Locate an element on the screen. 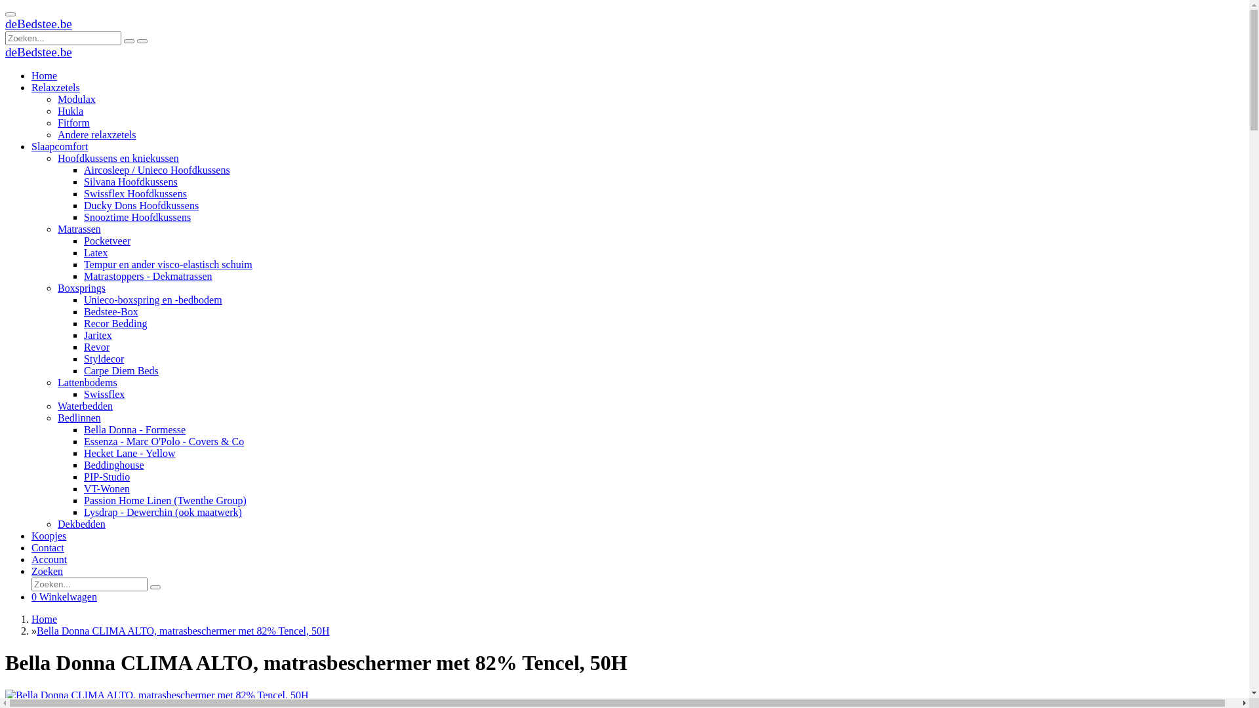 This screenshot has width=1259, height=708. Latex is located at coordinates (96, 253).